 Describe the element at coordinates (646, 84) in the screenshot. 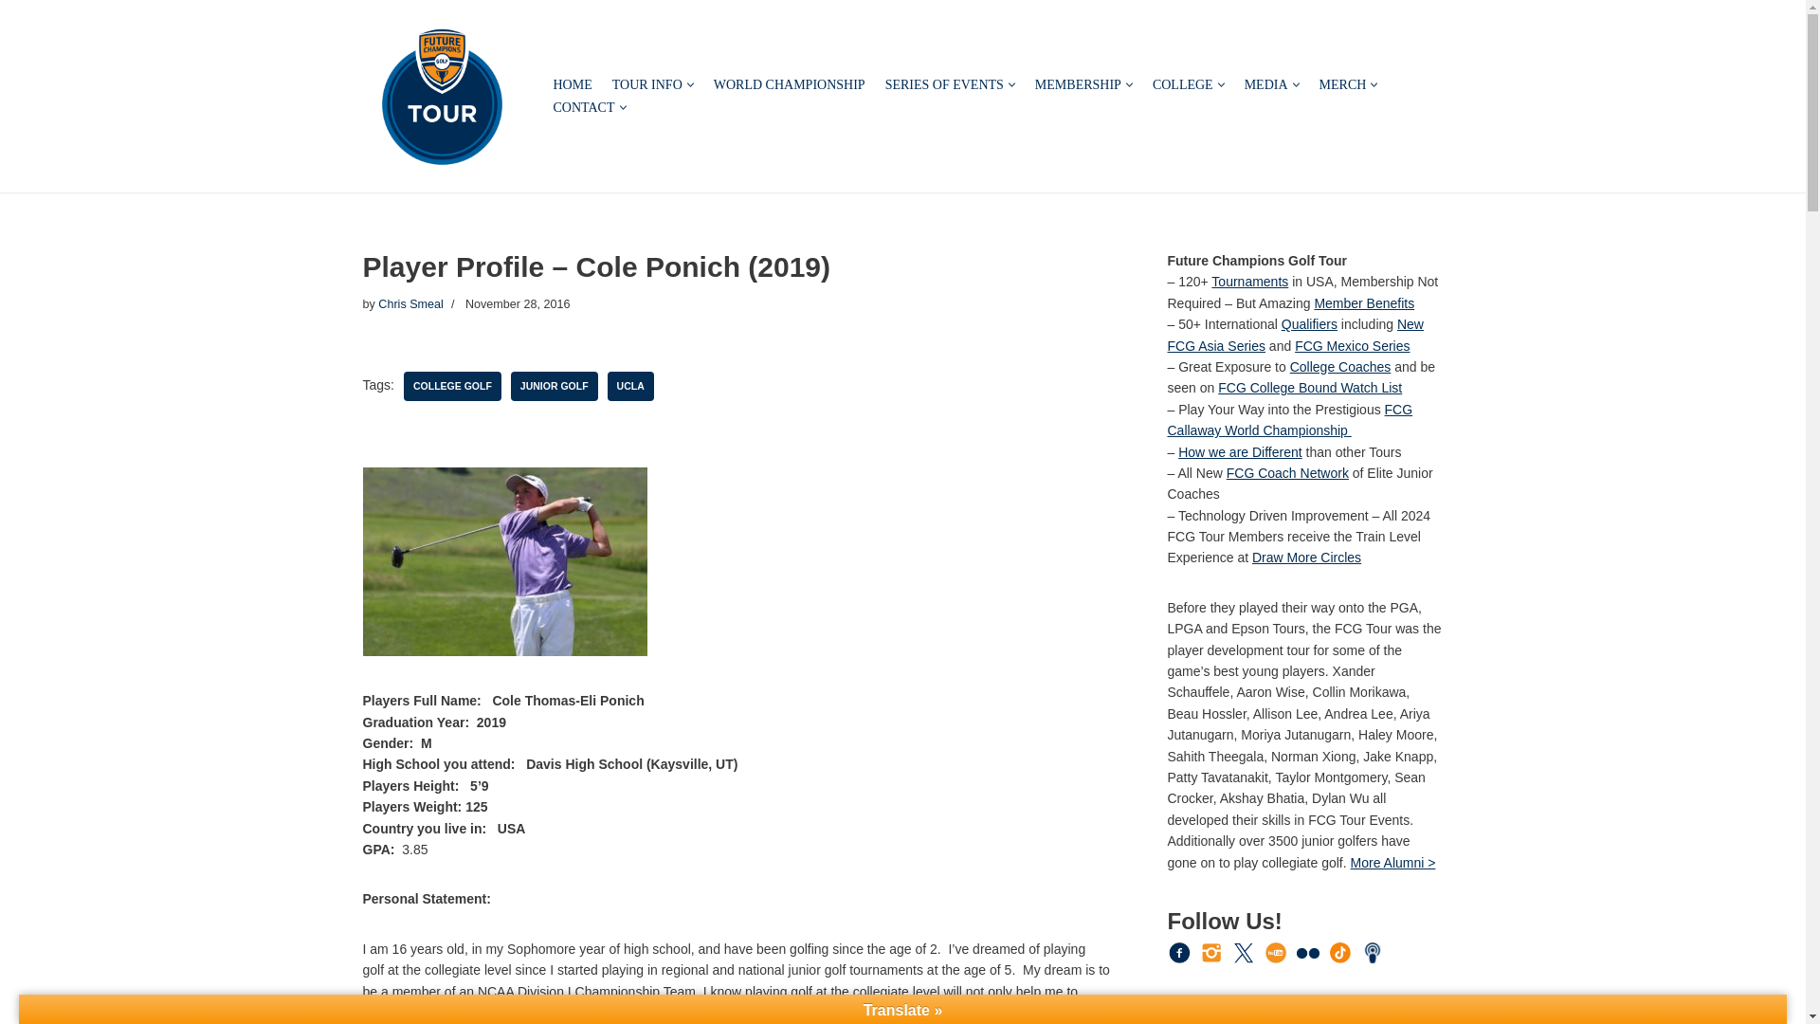

I see `TOUR INFO` at that location.